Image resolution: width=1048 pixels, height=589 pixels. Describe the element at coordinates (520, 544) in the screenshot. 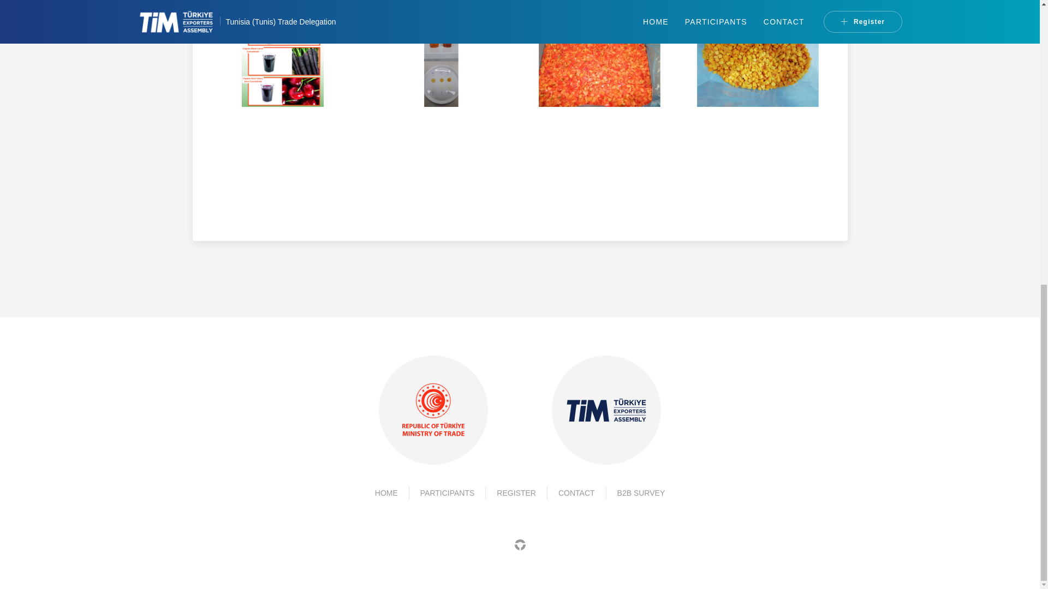

I see `Web Design` at that location.